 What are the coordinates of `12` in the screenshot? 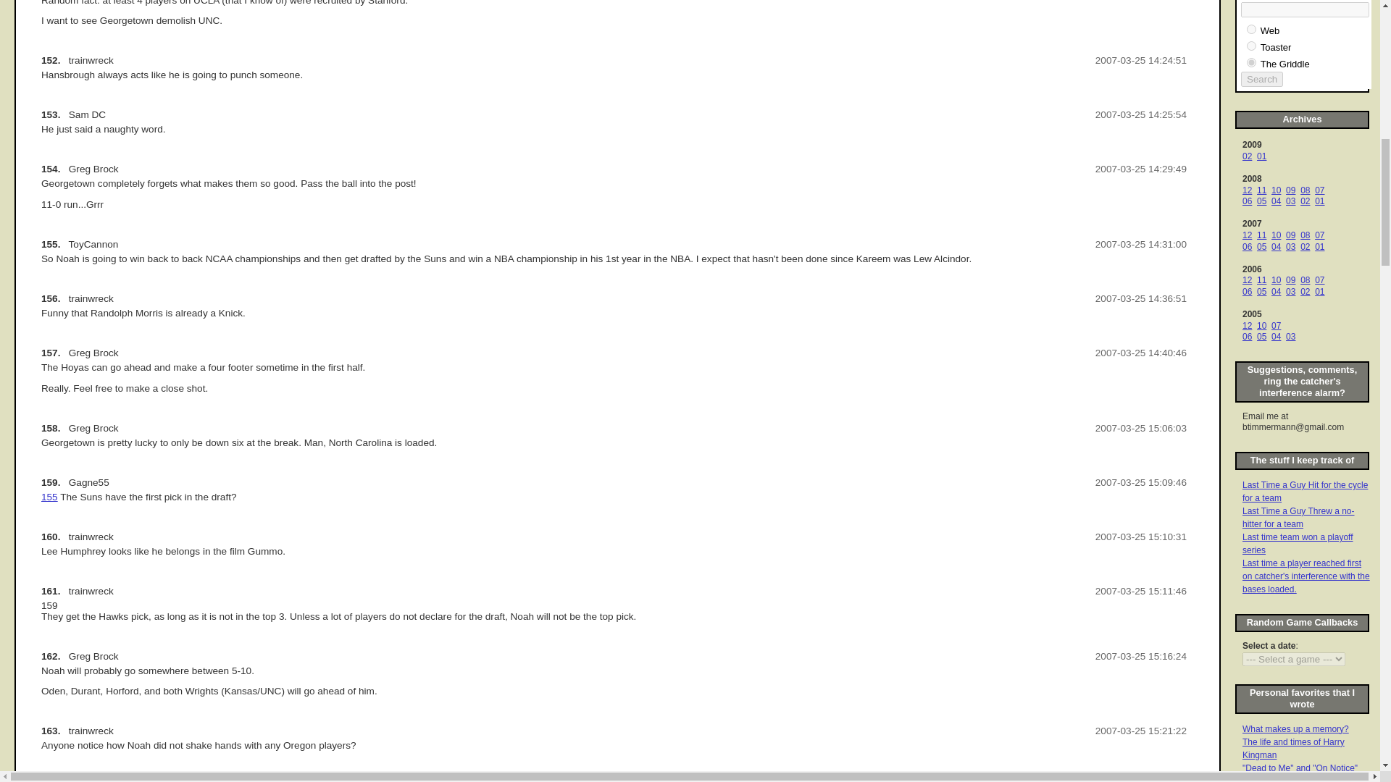 It's located at (1247, 190).